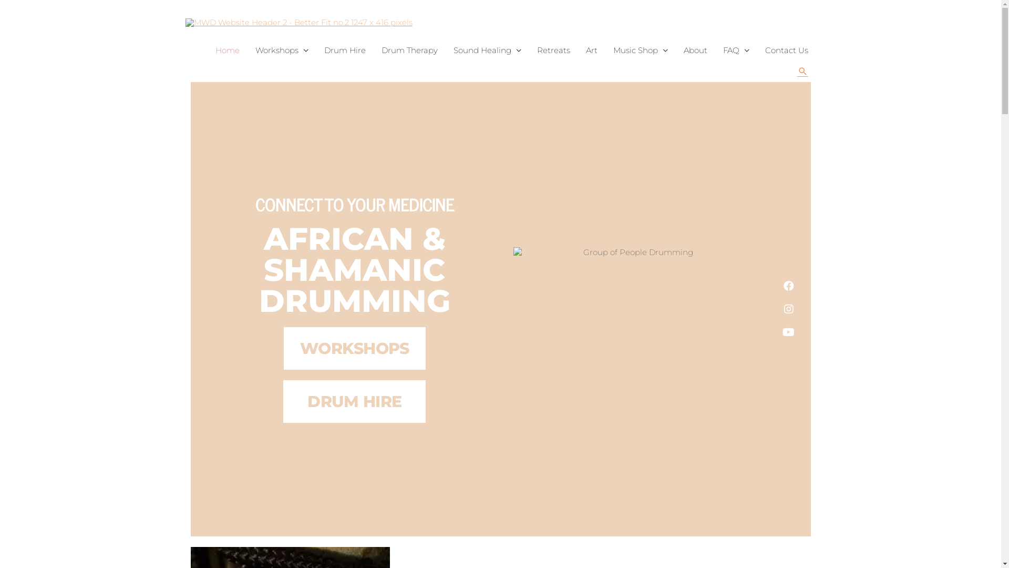  What do you see at coordinates (354, 402) in the screenshot?
I see `DRUM HIRE` at bounding box center [354, 402].